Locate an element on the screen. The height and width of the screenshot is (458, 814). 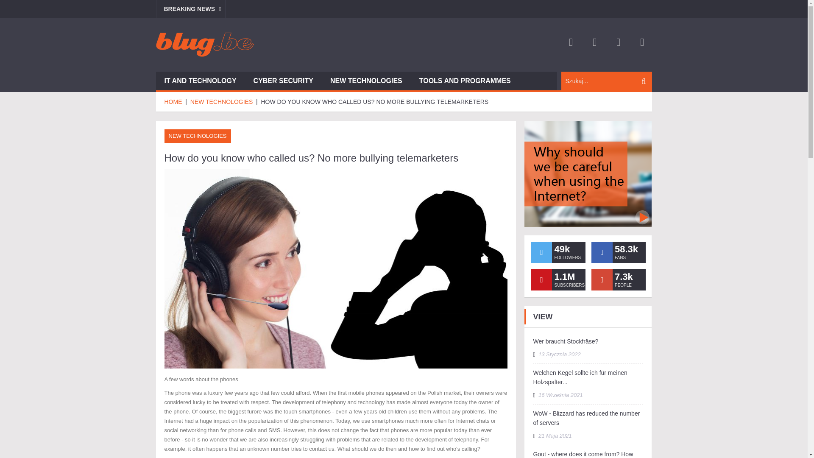
TOOLS AND PROGRAMMES is located at coordinates (465, 81).